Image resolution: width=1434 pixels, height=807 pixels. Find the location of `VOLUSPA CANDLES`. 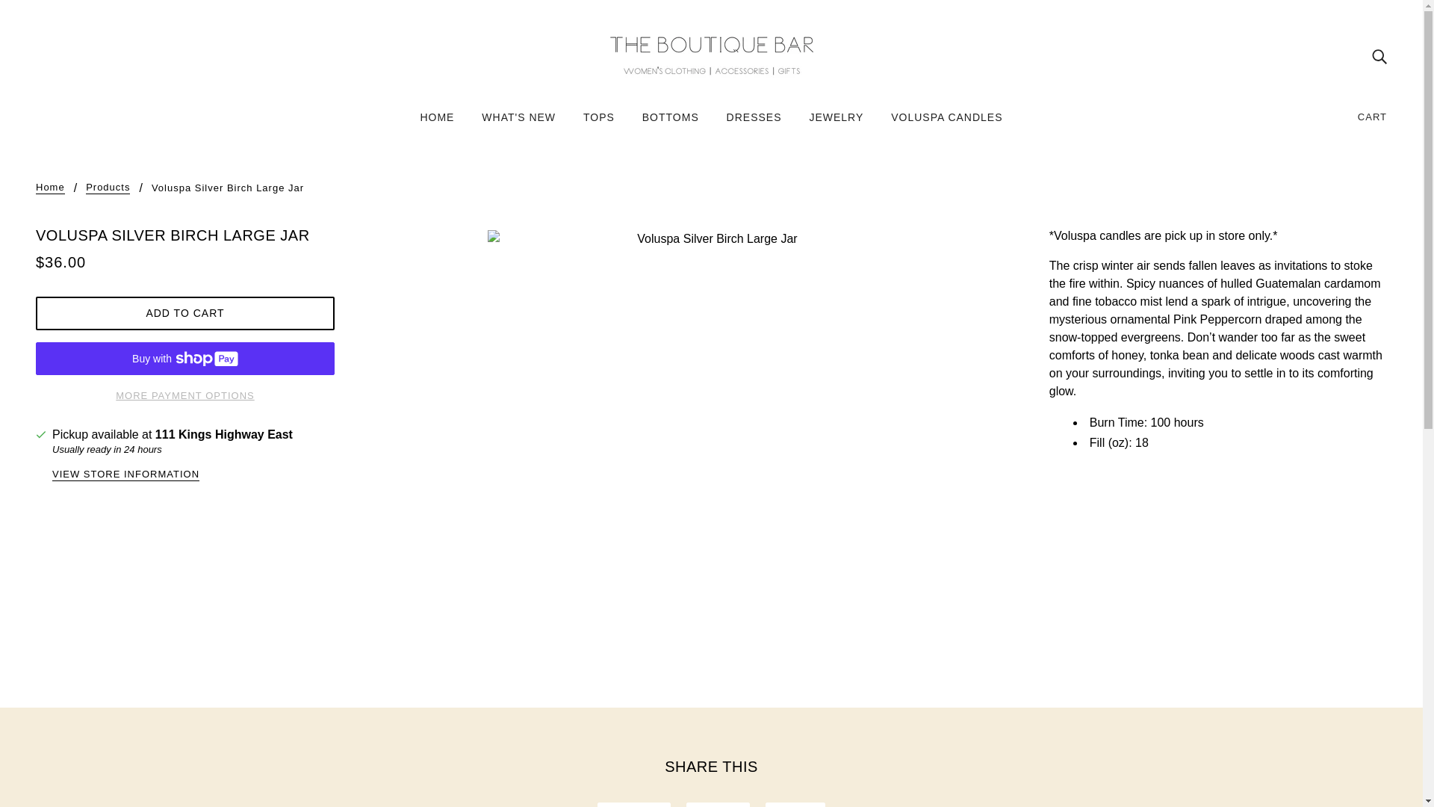

VOLUSPA CANDLES is located at coordinates (946, 123).